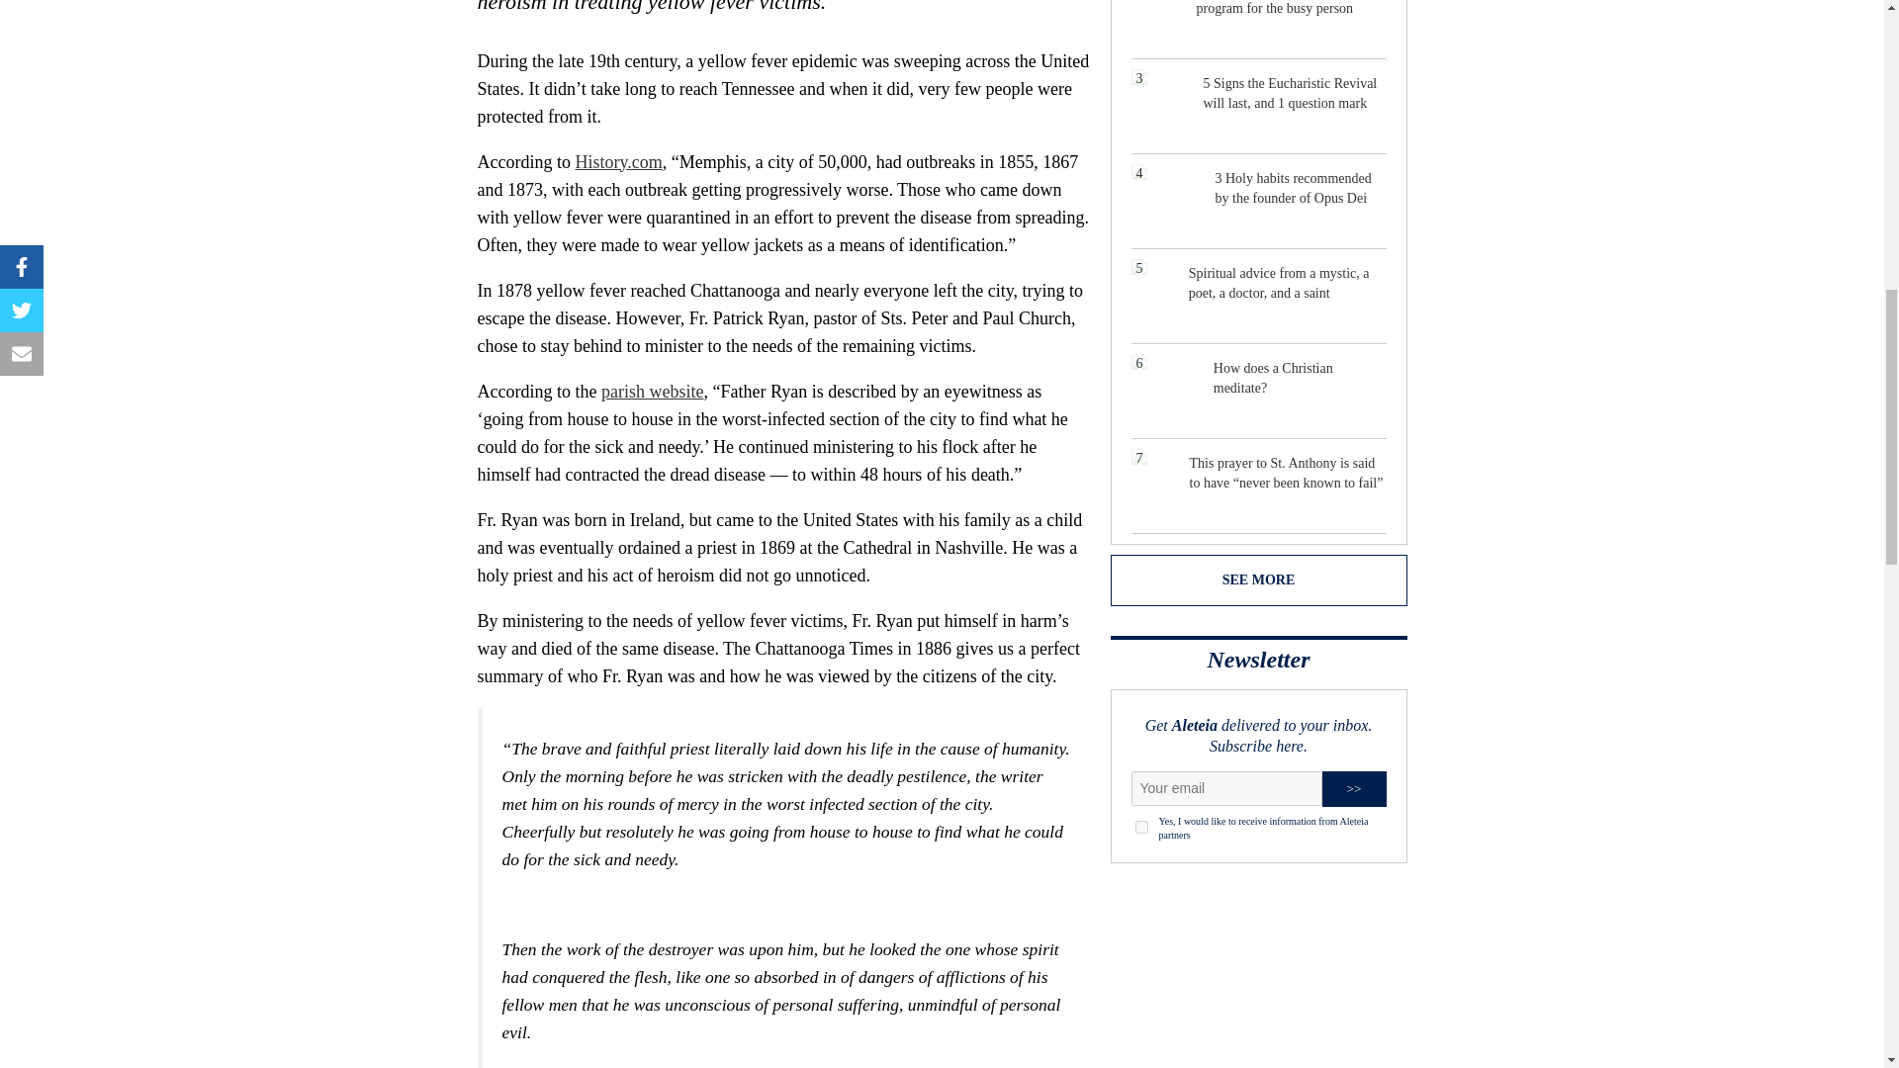  Describe the element at coordinates (652, 392) in the screenshot. I see `parish website` at that location.